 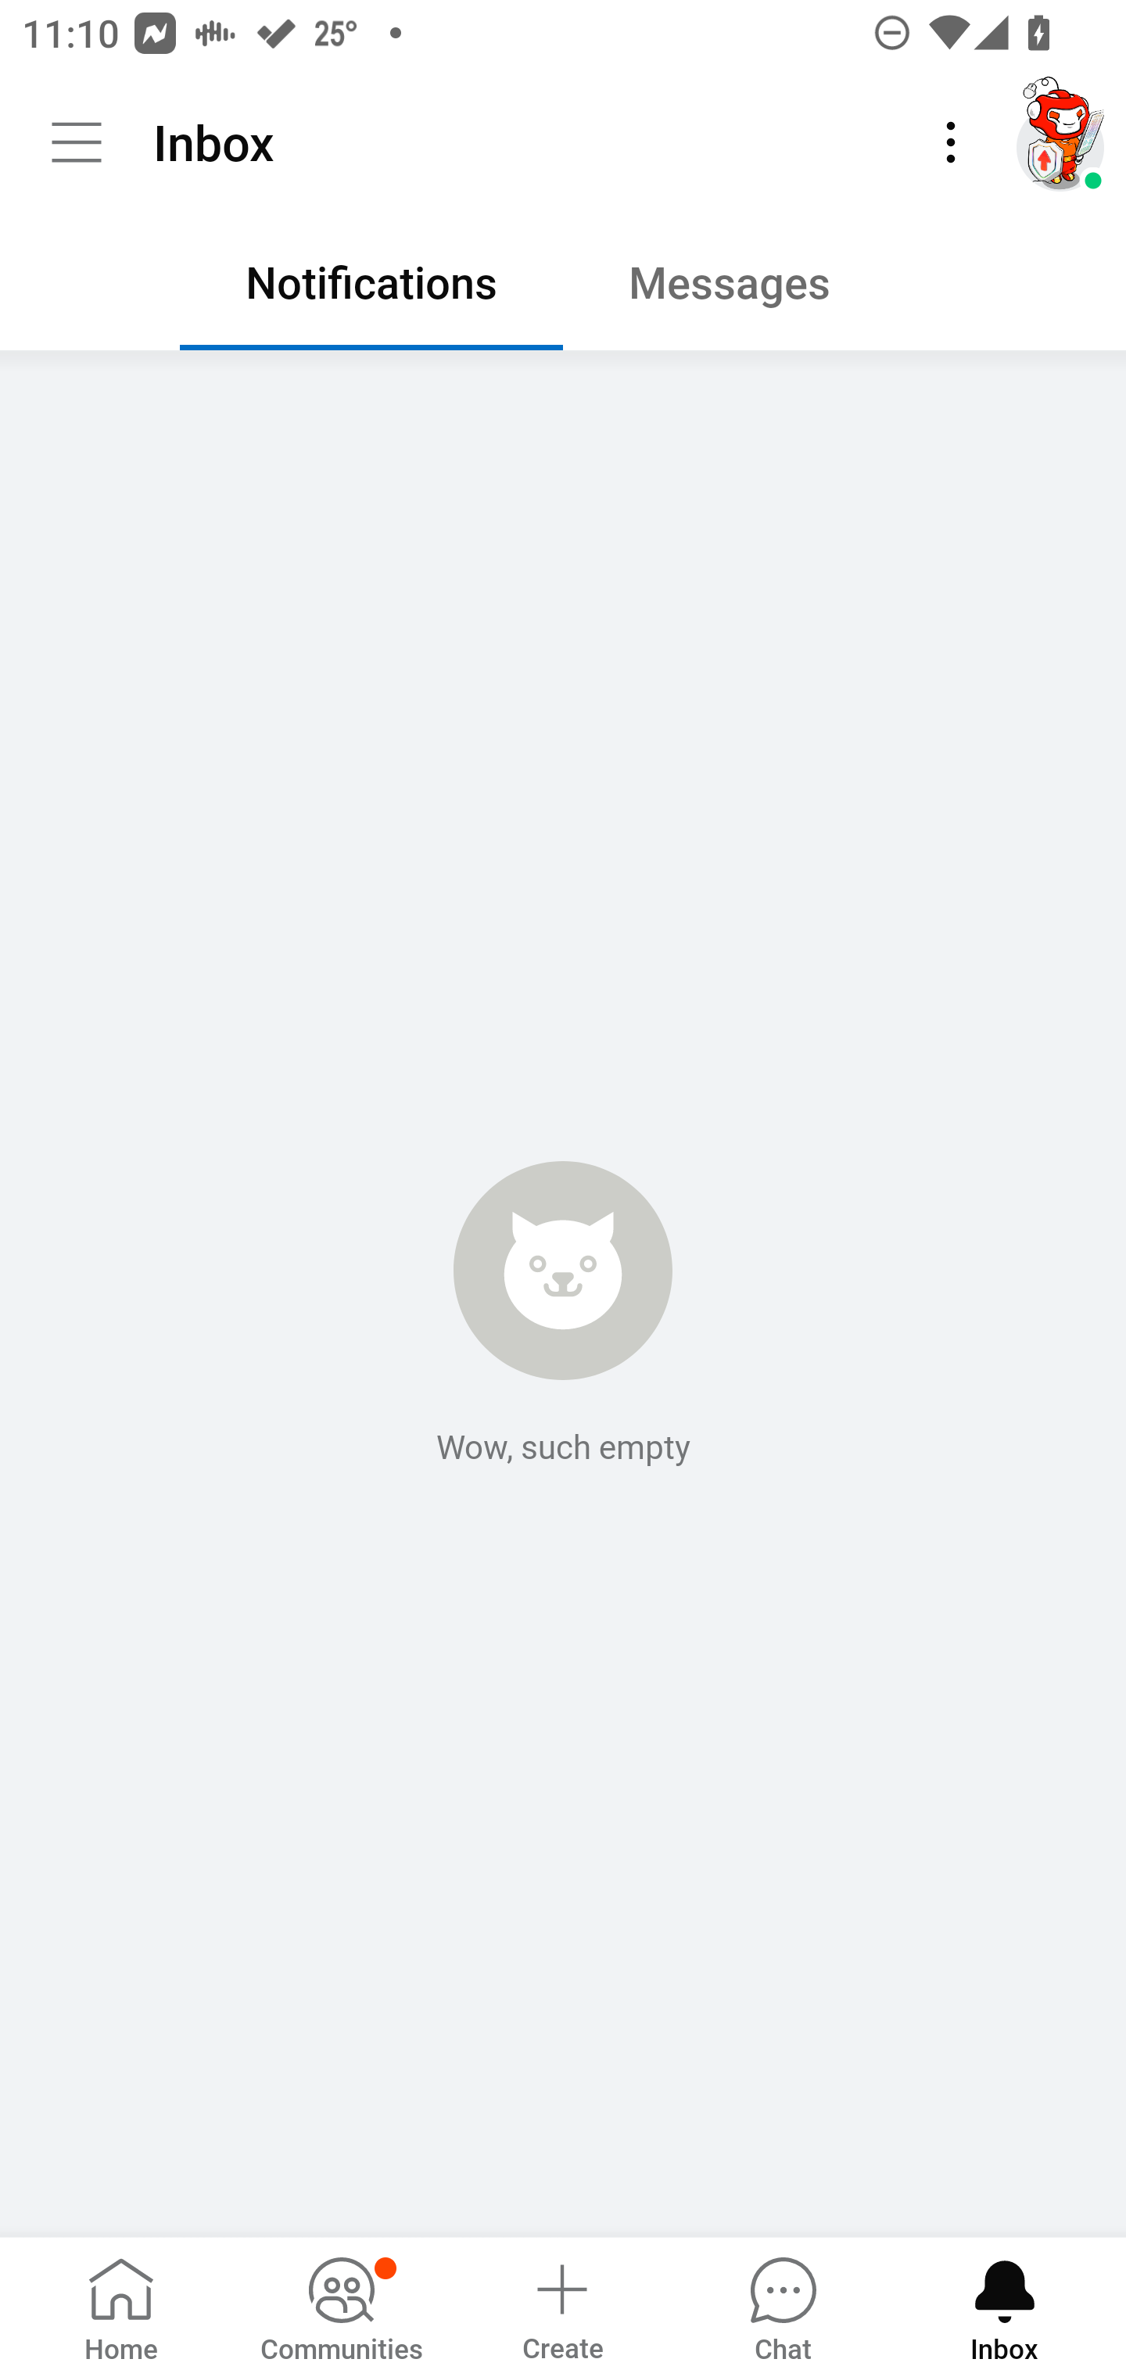 I want to click on Chat, so click(x=783, y=2305).